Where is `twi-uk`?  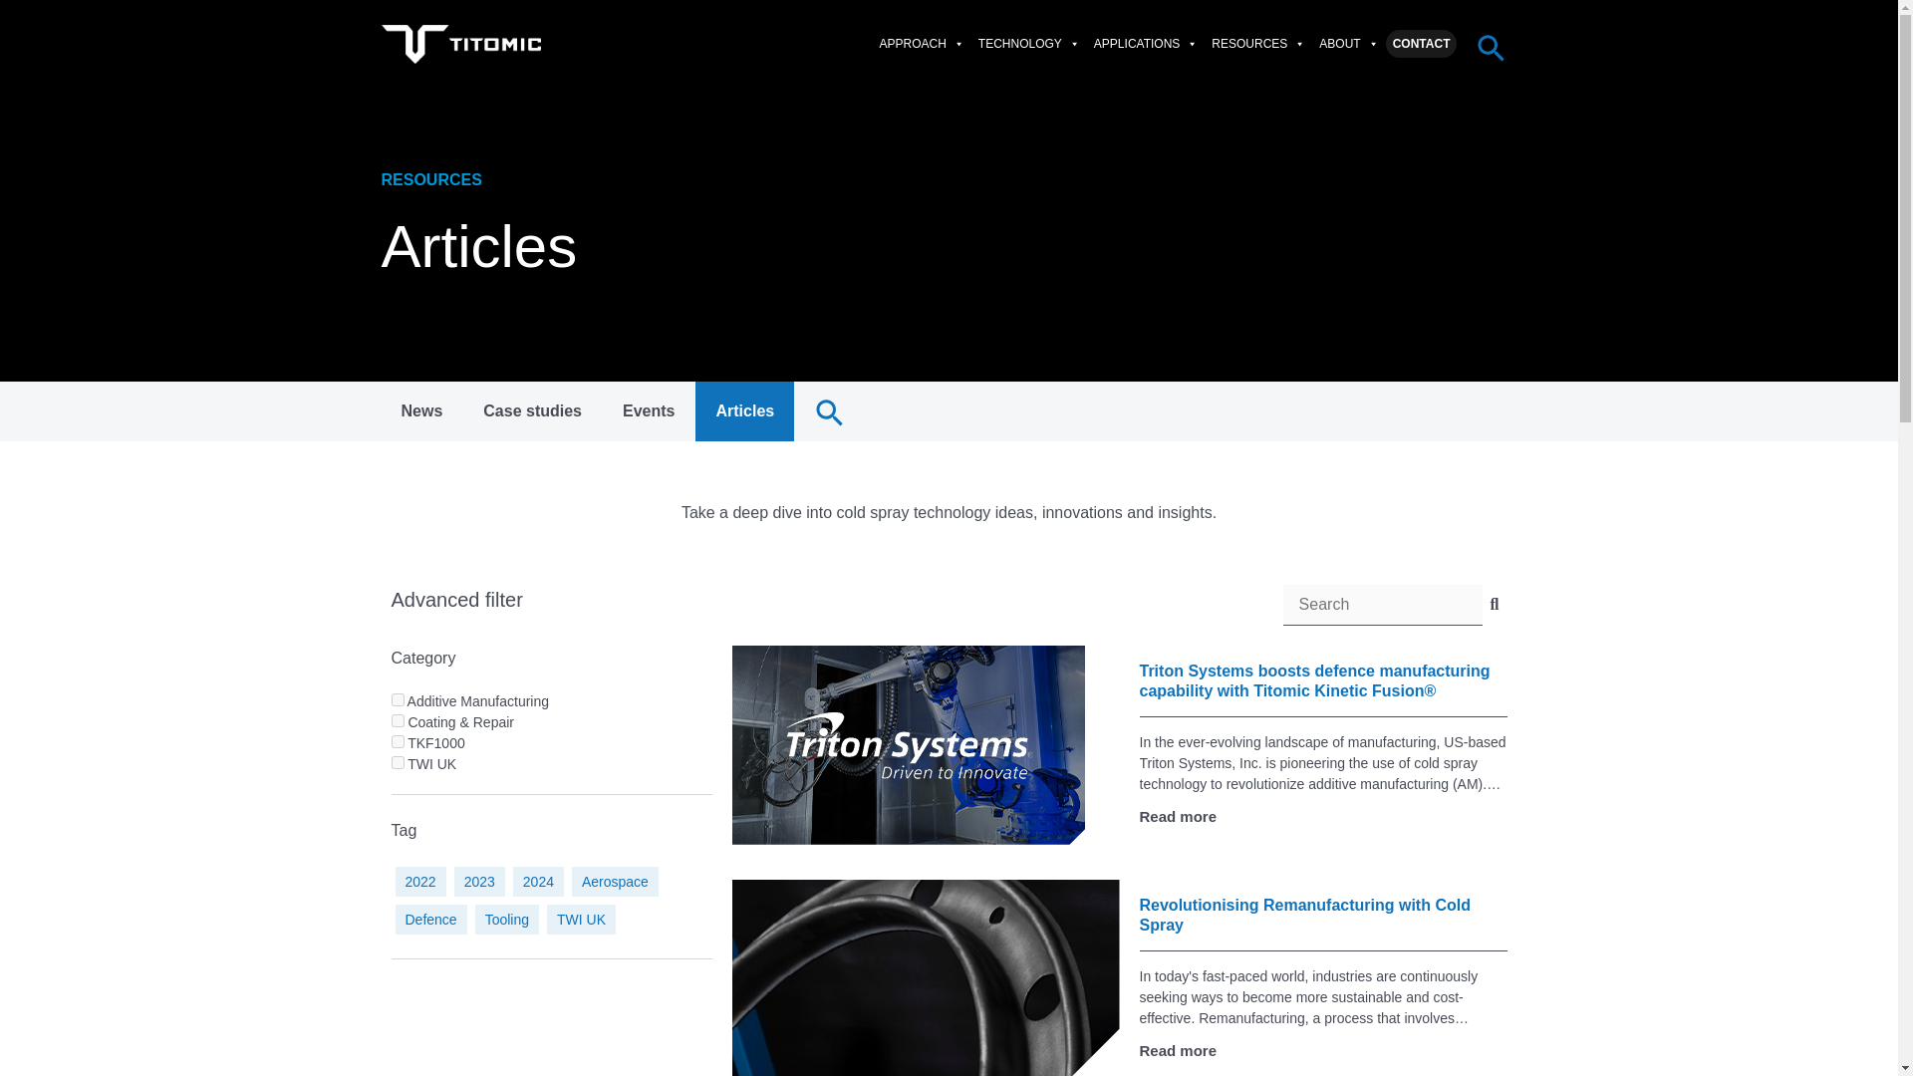
twi-uk is located at coordinates (397, 763).